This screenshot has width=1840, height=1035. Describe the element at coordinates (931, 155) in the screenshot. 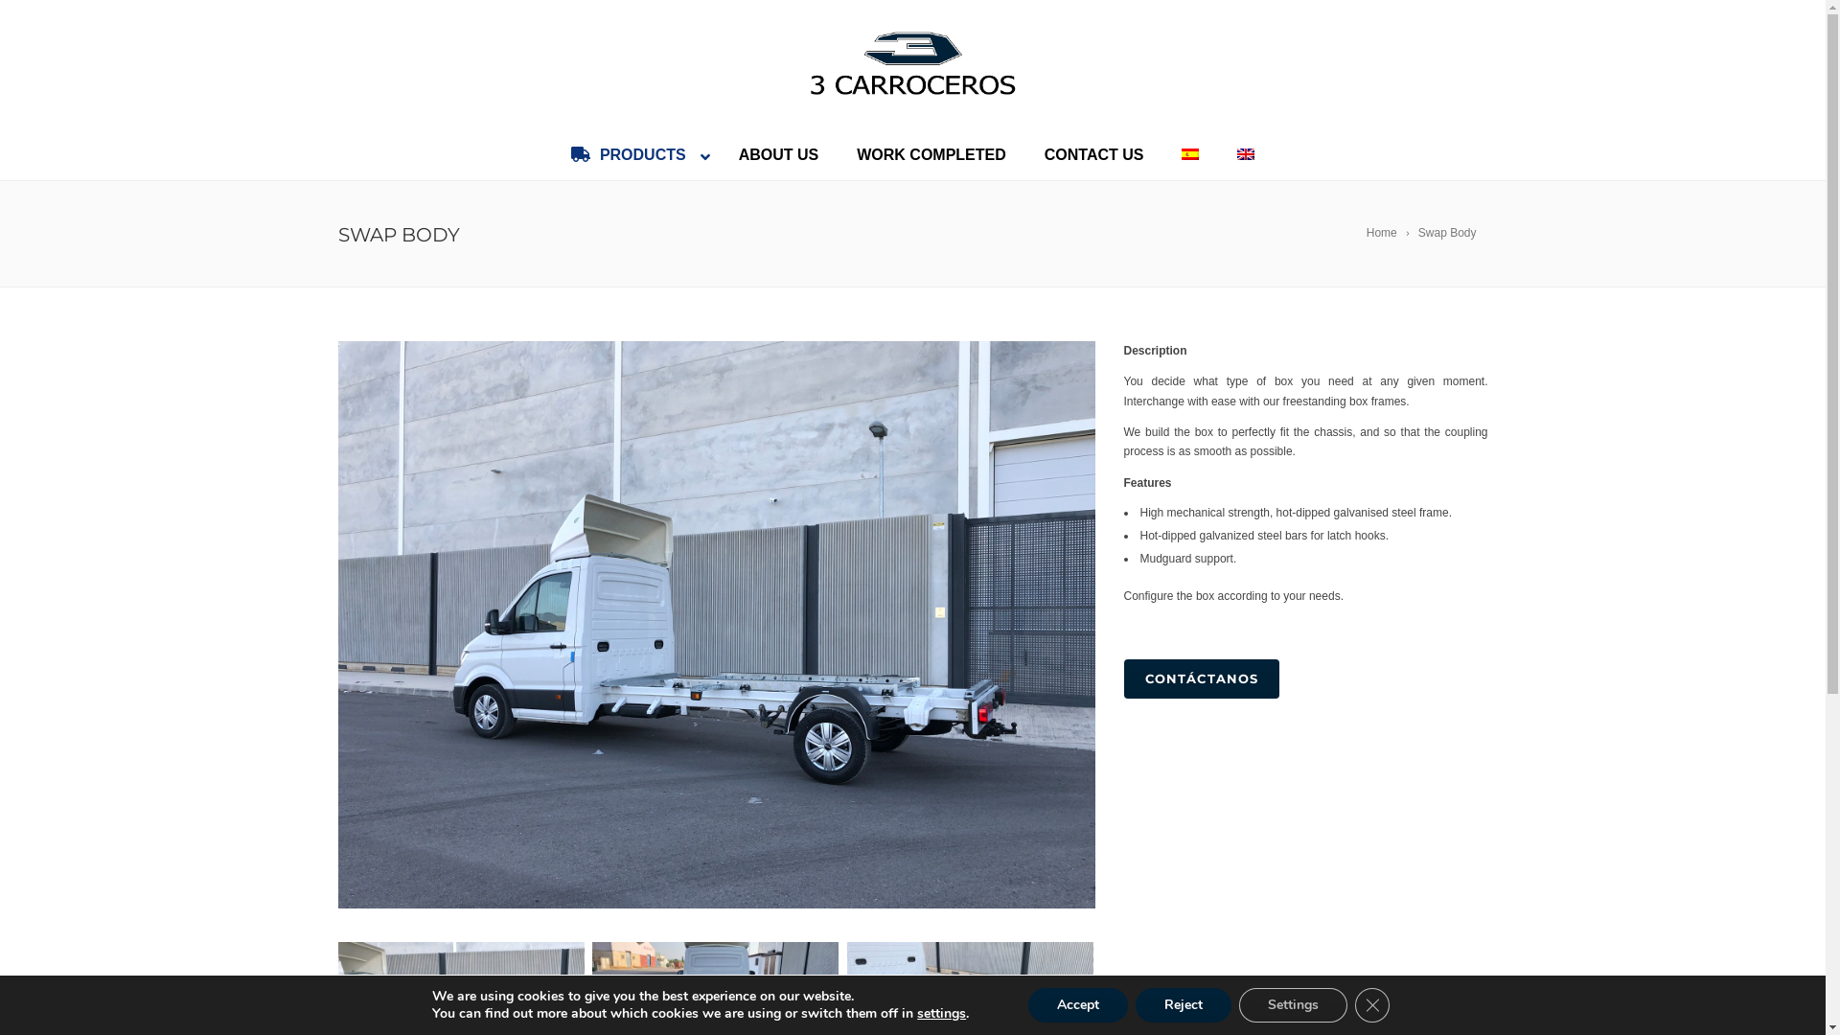

I see `WORK COMPLETED` at that location.